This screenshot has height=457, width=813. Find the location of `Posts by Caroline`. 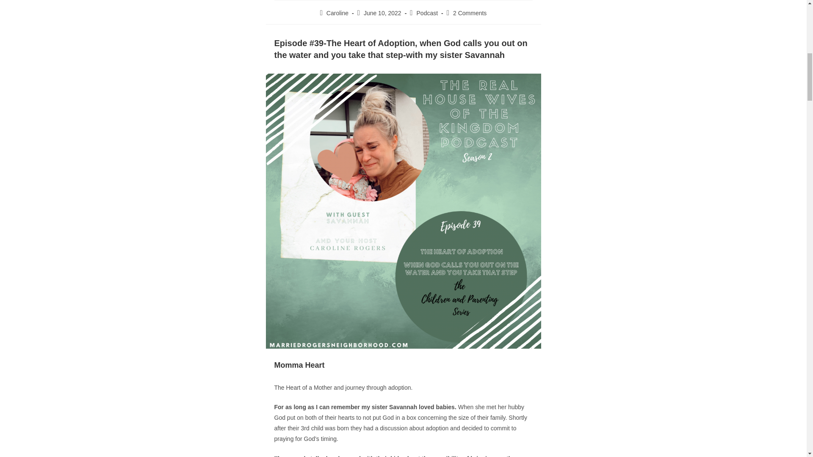

Posts by Caroline is located at coordinates (337, 13).